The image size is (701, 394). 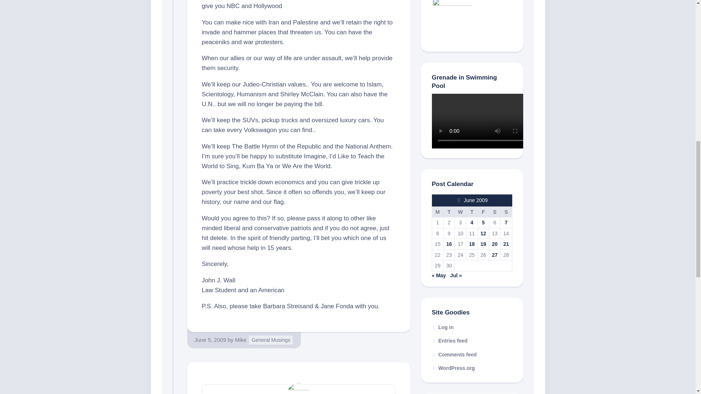 I want to click on WordPress.org, so click(x=453, y=368).